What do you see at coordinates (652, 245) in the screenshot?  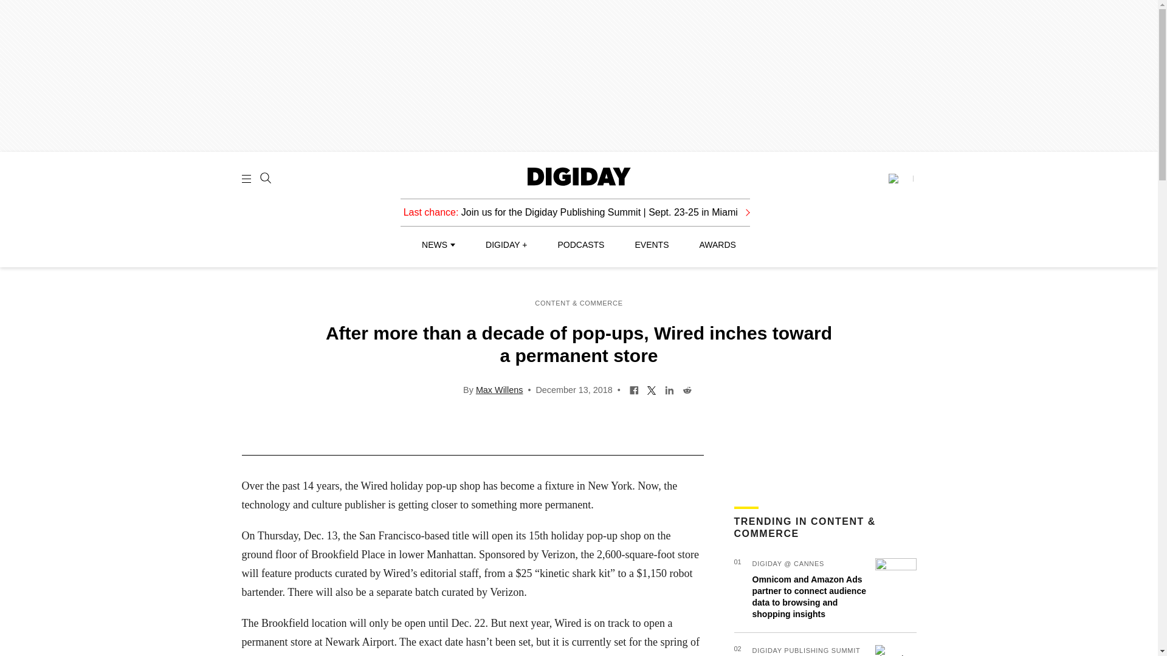 I see `EVENTS` at bounding box center [652, 245].